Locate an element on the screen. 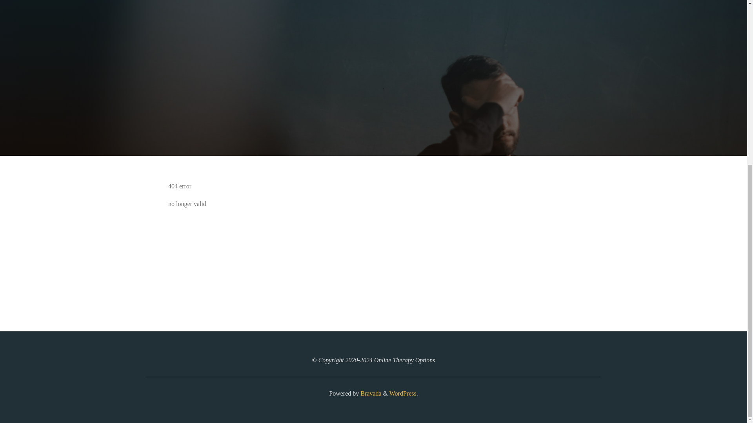 The height and width of the screenshot is (423, 753). Bravada WordPress Theme by Cryout Creations is located at coordinates (370, 393).